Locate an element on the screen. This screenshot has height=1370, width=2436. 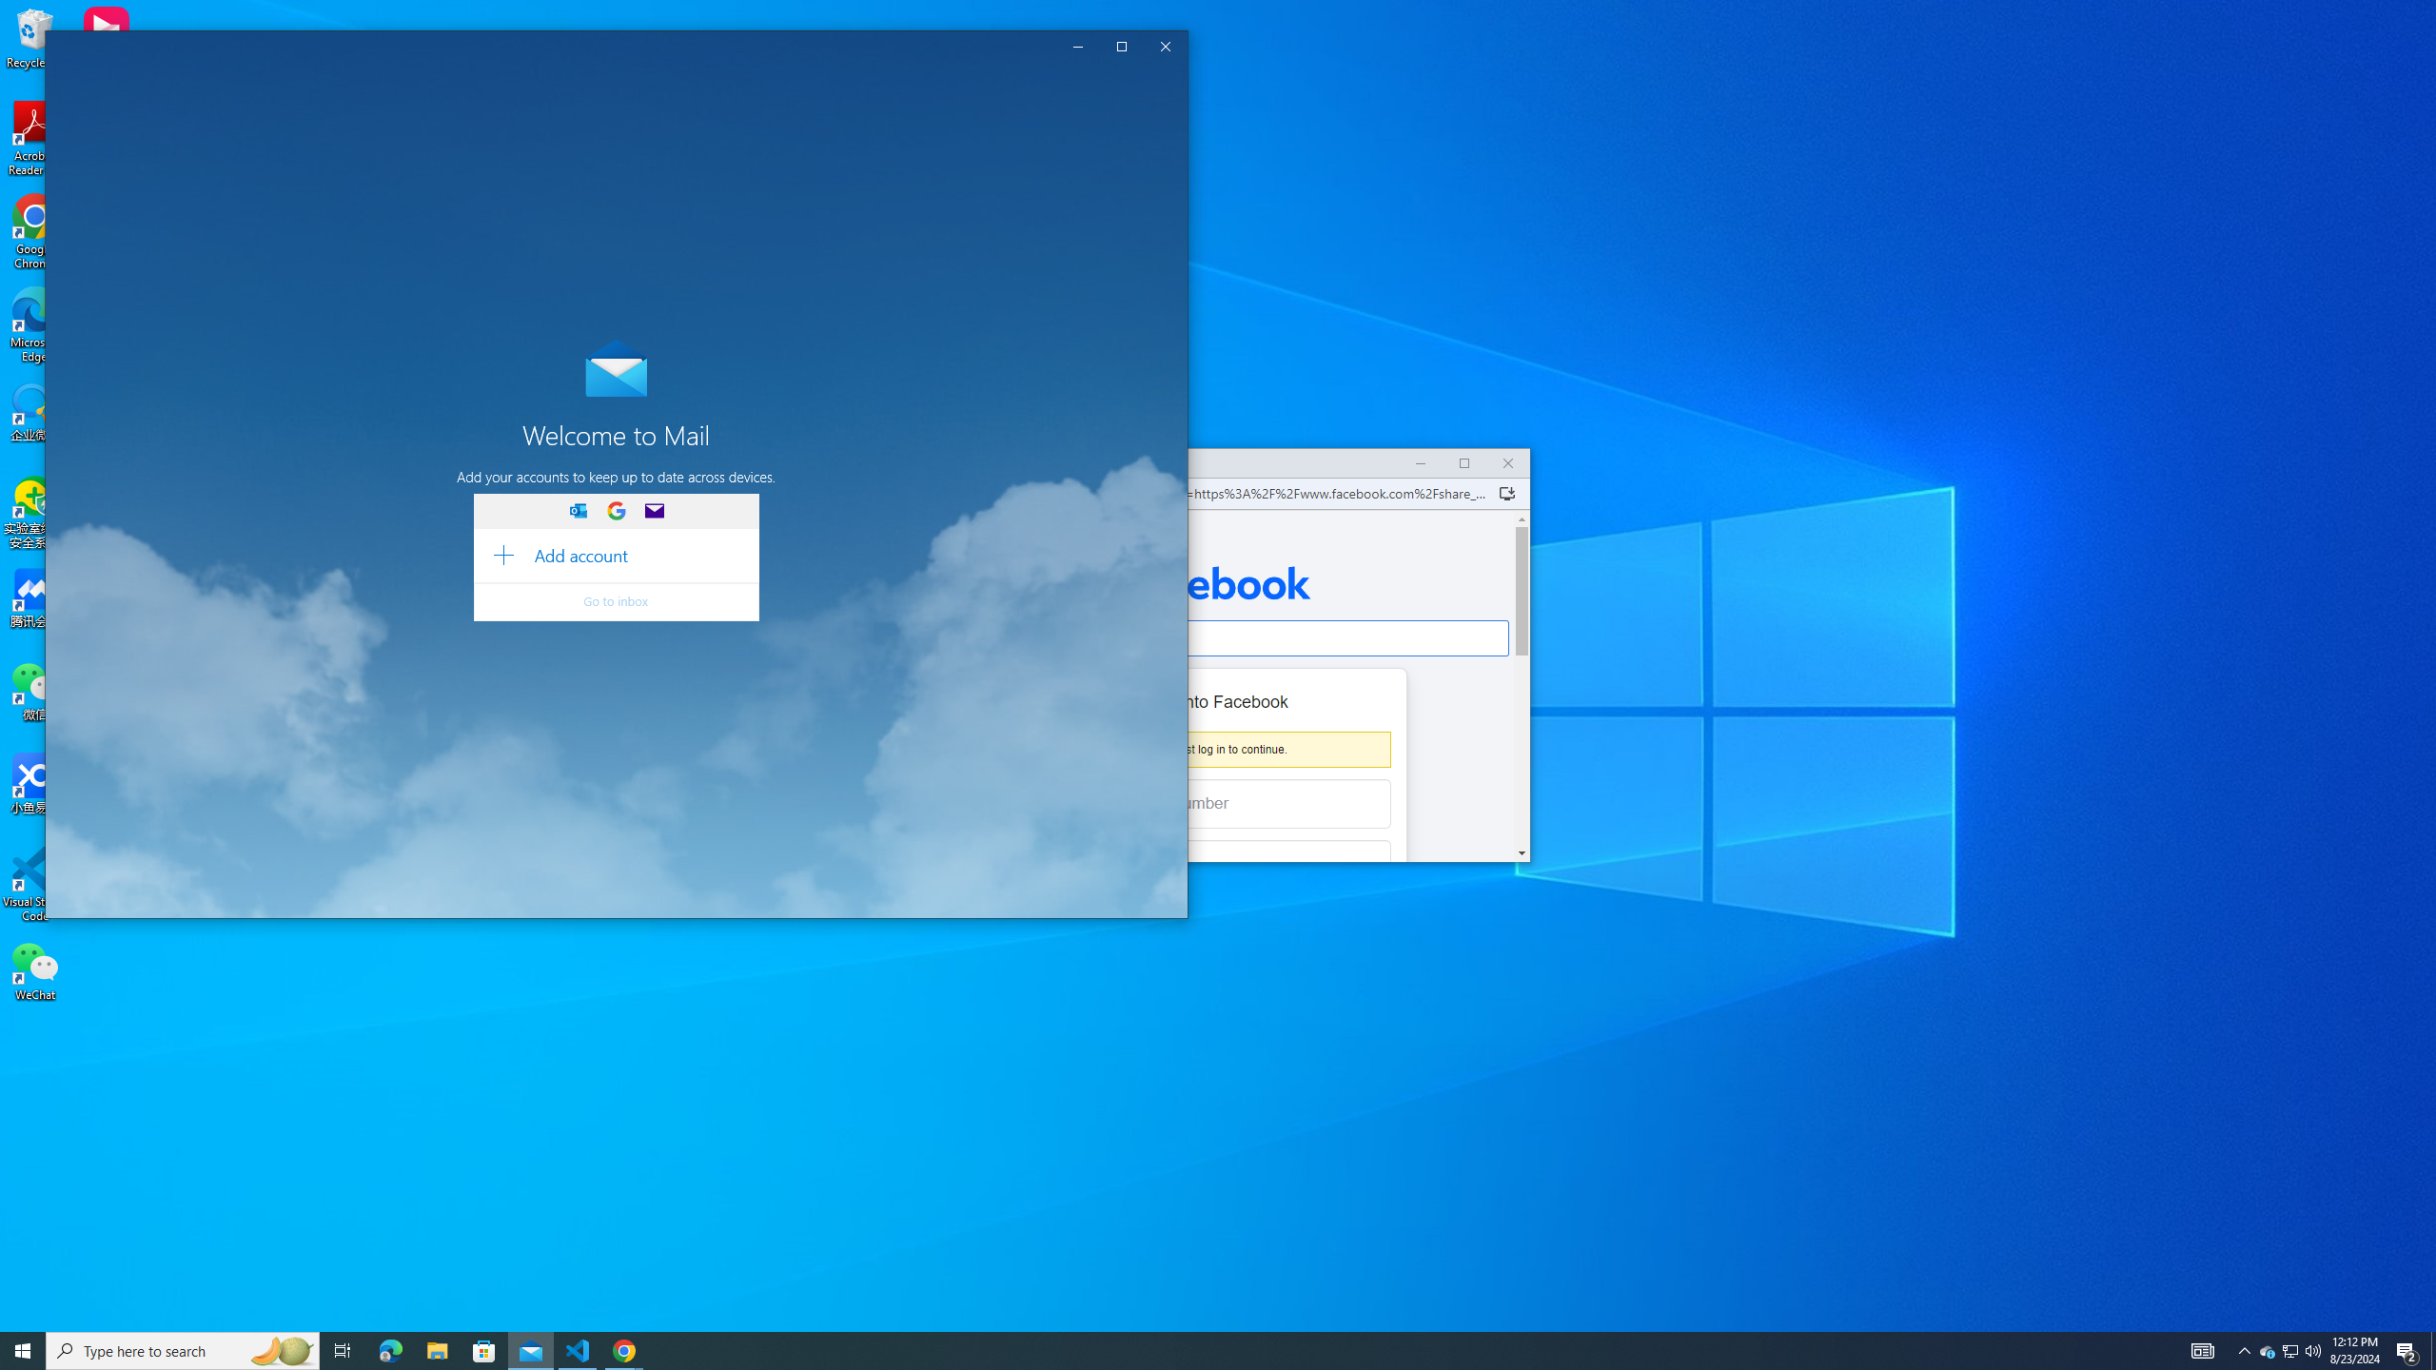
More is located at coordinates (2291, 1351).